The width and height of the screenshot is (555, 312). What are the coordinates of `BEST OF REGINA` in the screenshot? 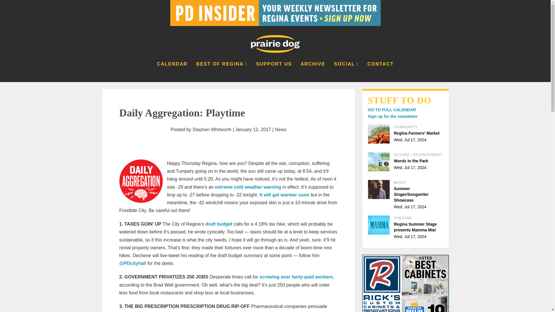 It's located at (222, 72).